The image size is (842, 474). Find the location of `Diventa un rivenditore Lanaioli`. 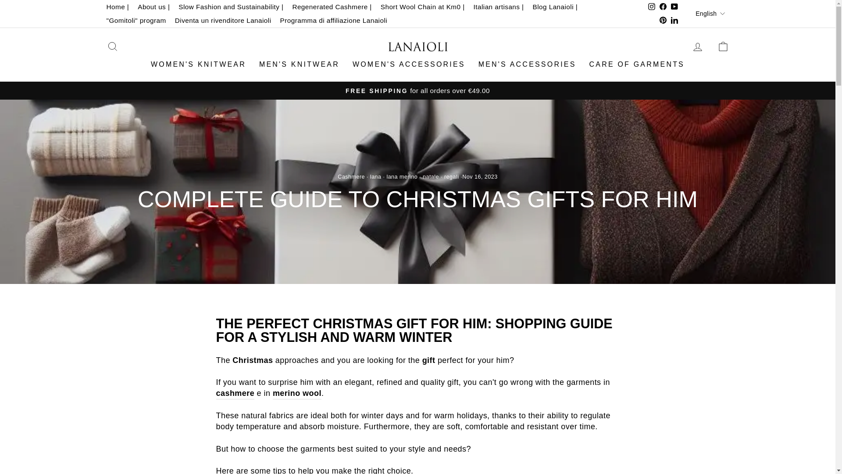

Diventa un rivenditore Lanaioli is located at coordinates (223, 20).